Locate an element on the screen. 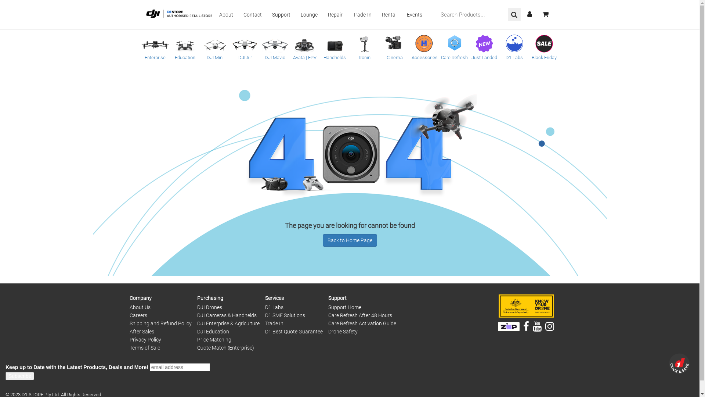 Image resolution: width=705 pixels, height=397 pixels. Avata | FPV is located at coordinates (305, 47).